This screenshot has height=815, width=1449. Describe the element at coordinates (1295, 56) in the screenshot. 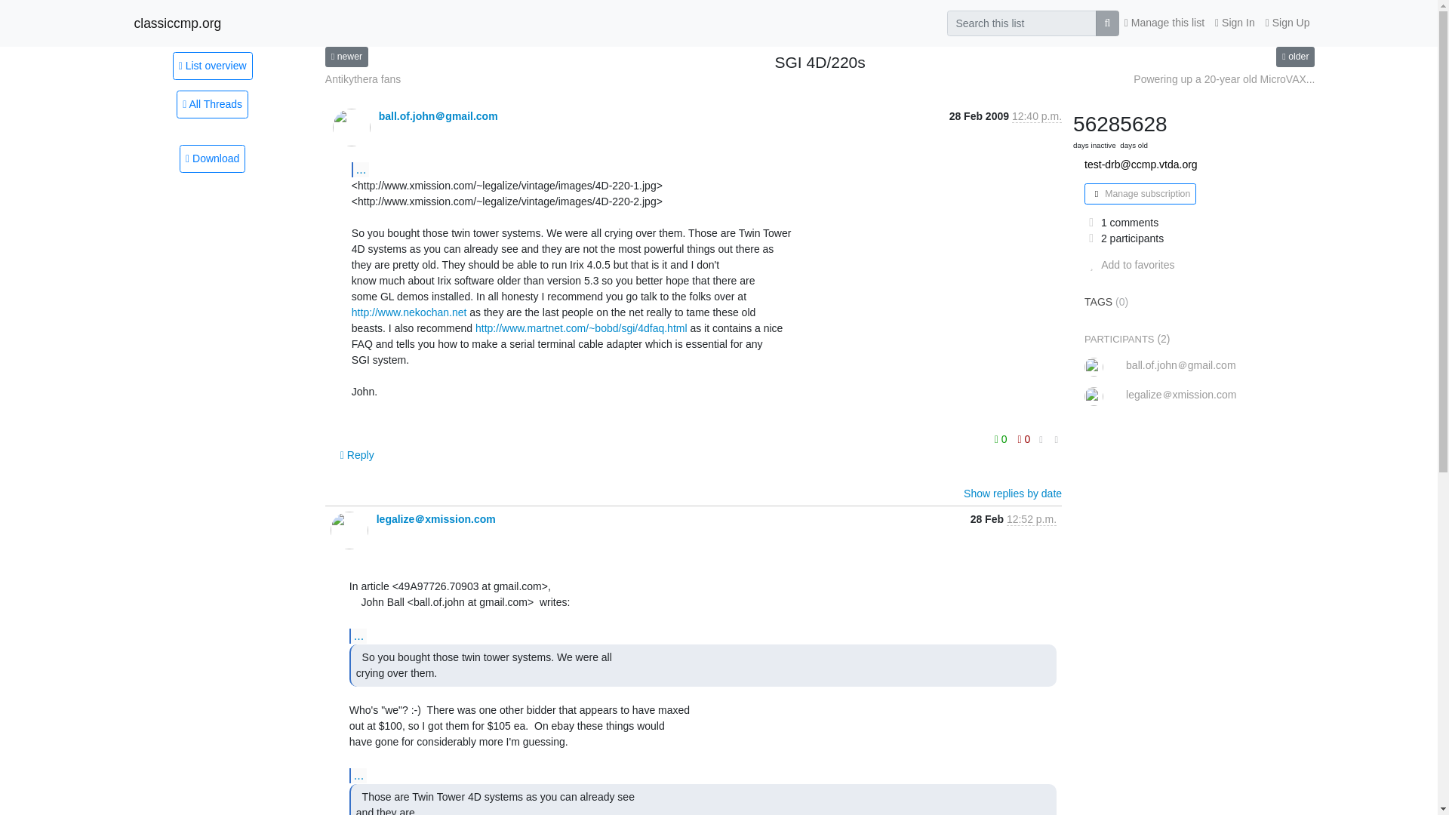

I see `Powering up a 20-year old MicroVAX II` at that location.